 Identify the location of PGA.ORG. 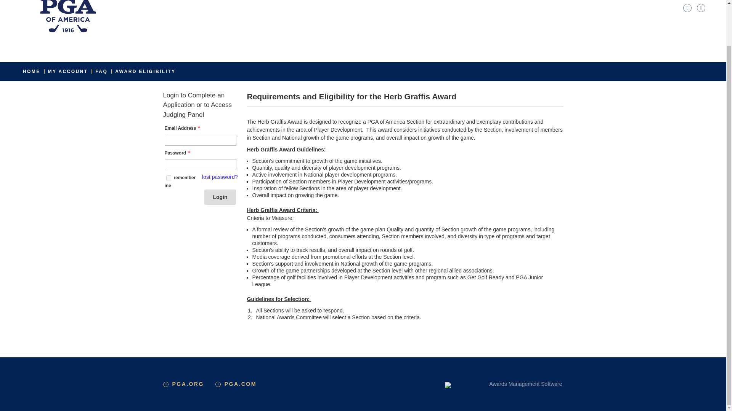
(188, 384).